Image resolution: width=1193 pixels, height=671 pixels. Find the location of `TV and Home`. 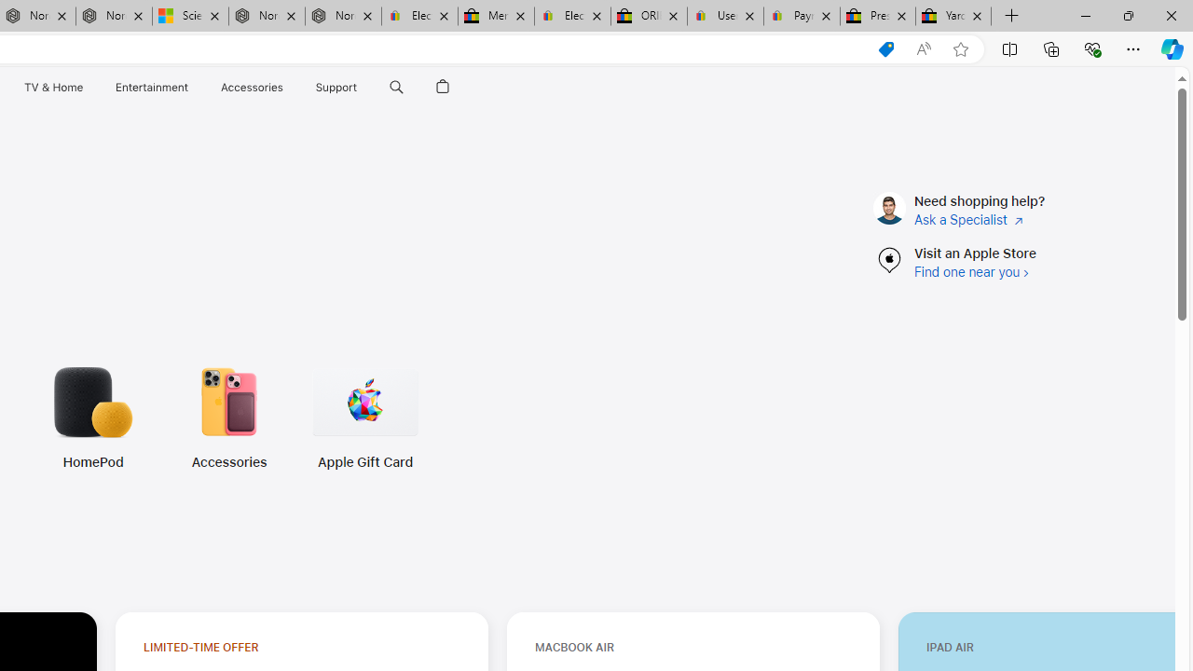

TV and Home is located at coordinates (52, 88).